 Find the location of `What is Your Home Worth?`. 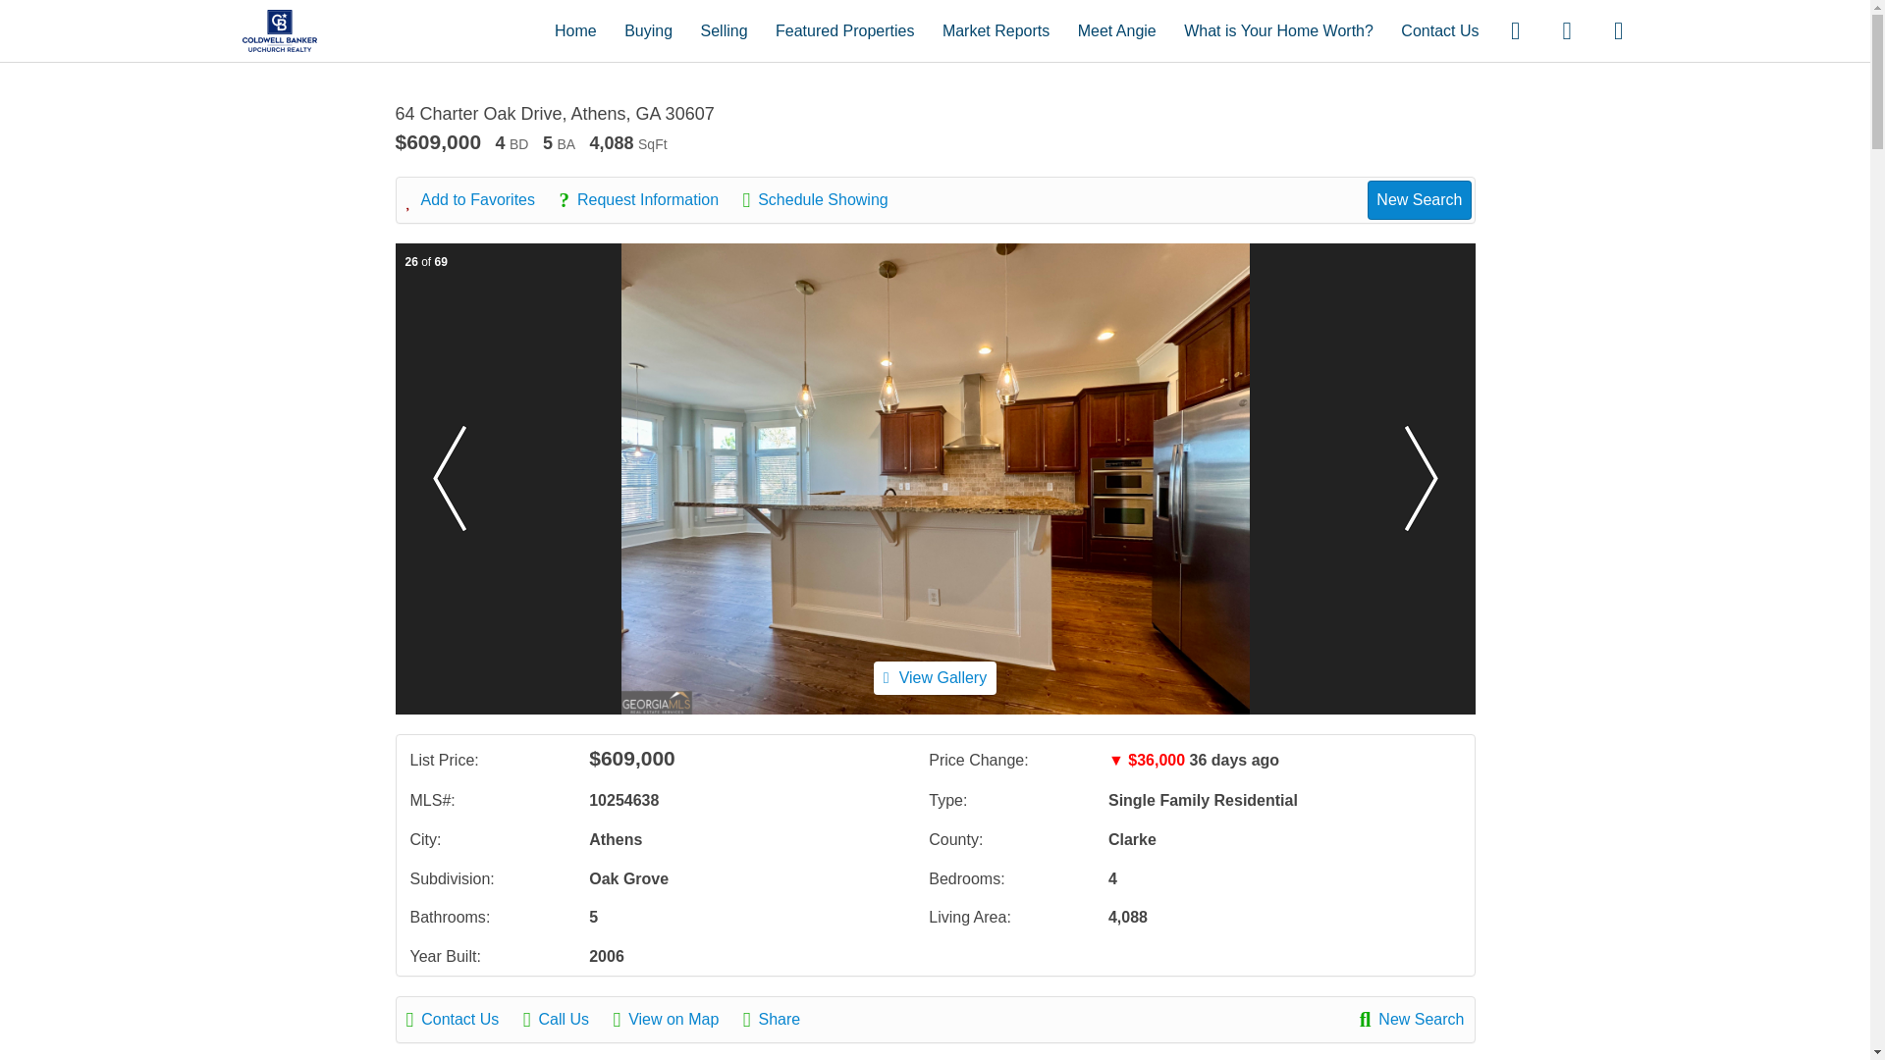

What is Your Home Worth? is located at coordinates (1278, 29).